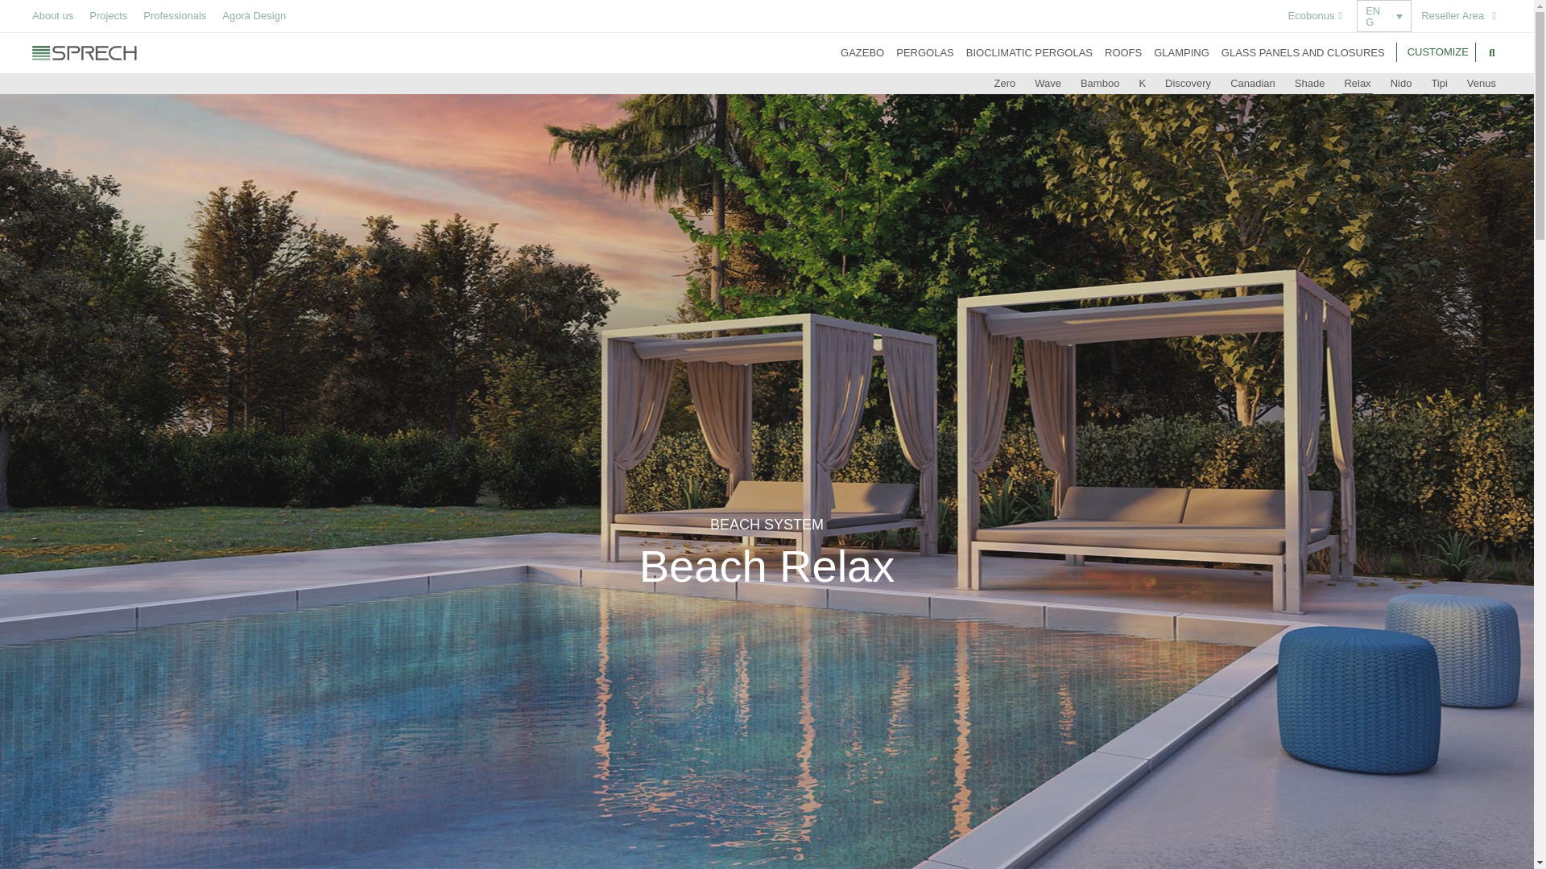 Image resolution: width=1546 pixels, height=869 pixels. I want to click on Professionals, so click(174, 16).